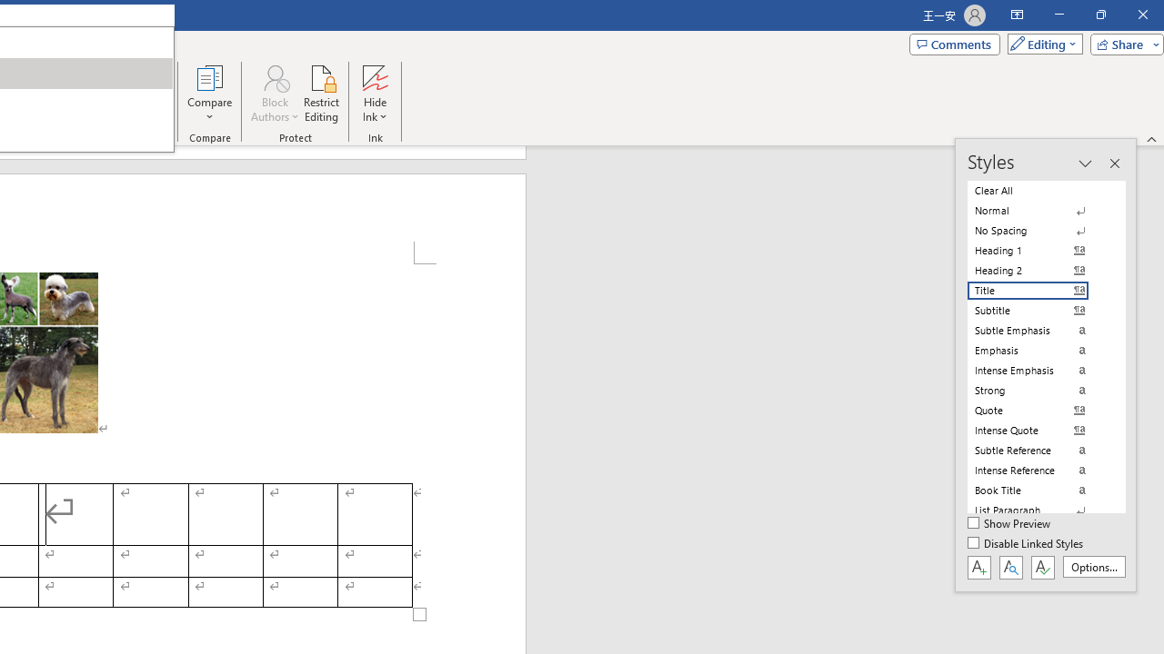  Describe the element at coordinates (275, 93) in the screenshot. I see `Block Authors` at that location.